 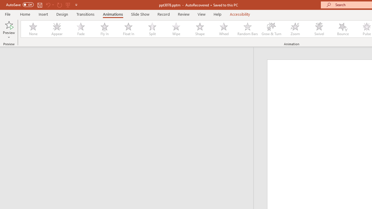 What do you see at coordinates (200, 29) in the screenshot?
I see `Shape` at bounding box center [200, 29].